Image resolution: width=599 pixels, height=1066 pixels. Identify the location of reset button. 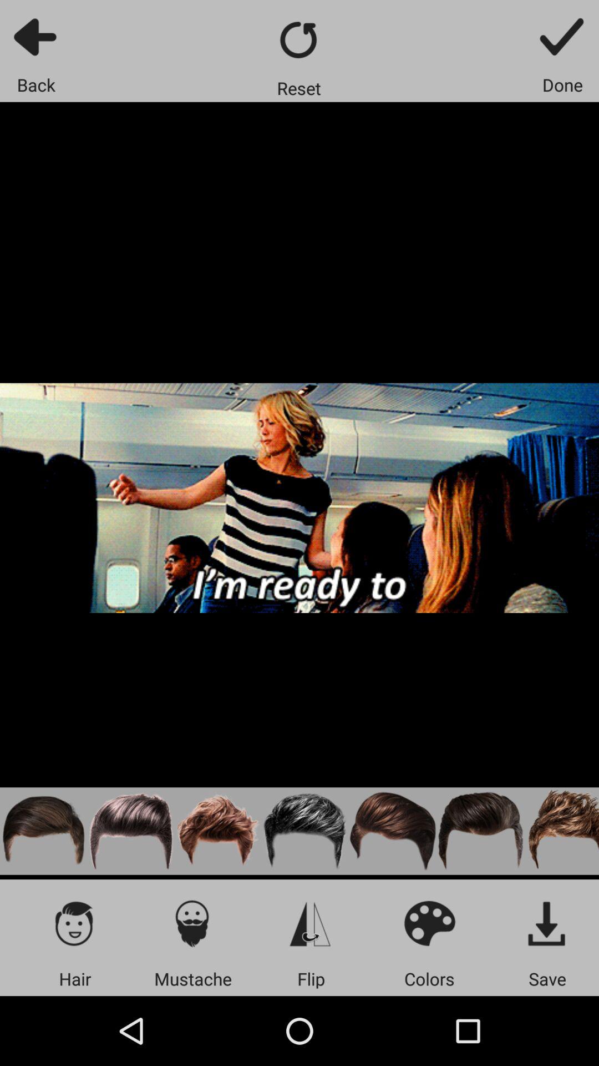
(299, 40).